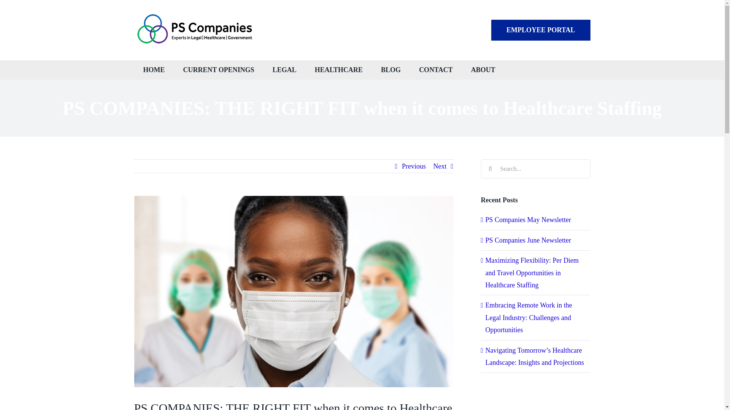 The width and height of the screenshot is (730, 410). Describe the element at coordinates (541, 30) in the screenshot. I see `EMPLOYEE PORTAL` at that location.